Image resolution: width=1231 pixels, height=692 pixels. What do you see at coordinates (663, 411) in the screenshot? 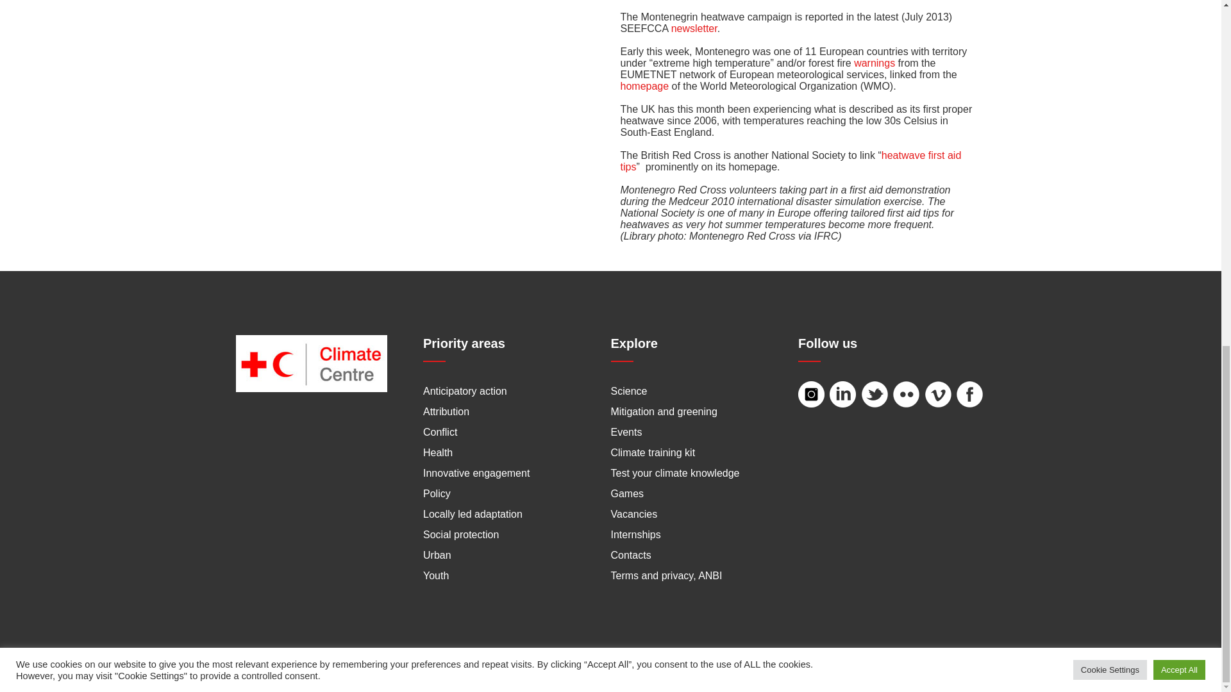
I see `Mitigation and greening` at bounding box center [663, 411].